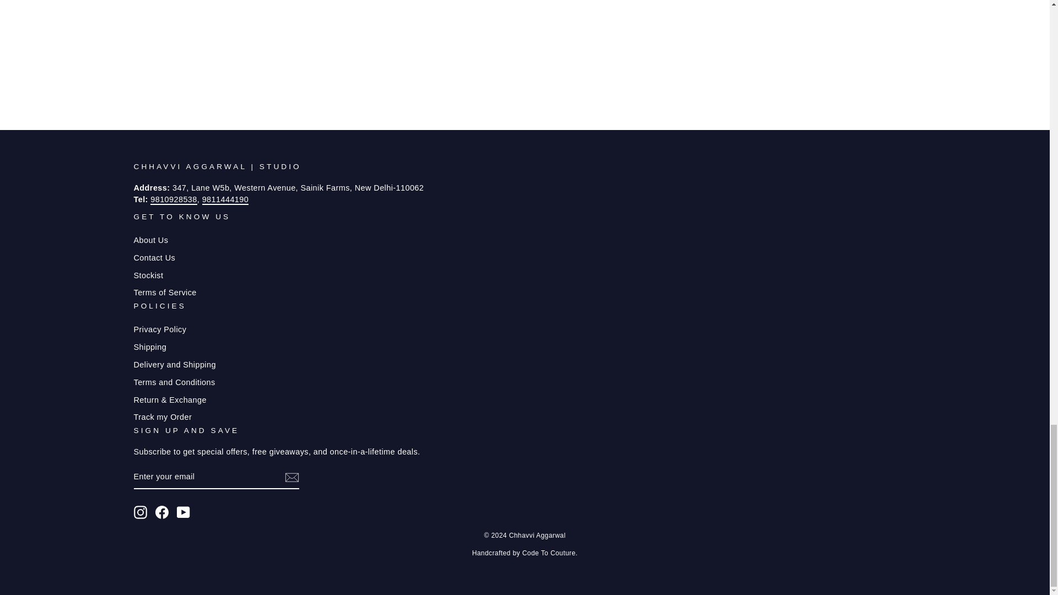 This screenshot has height=595, width=1058. Describe the element at coordinates (291, 478) in the screenshot. I see `icon-email` at that location.